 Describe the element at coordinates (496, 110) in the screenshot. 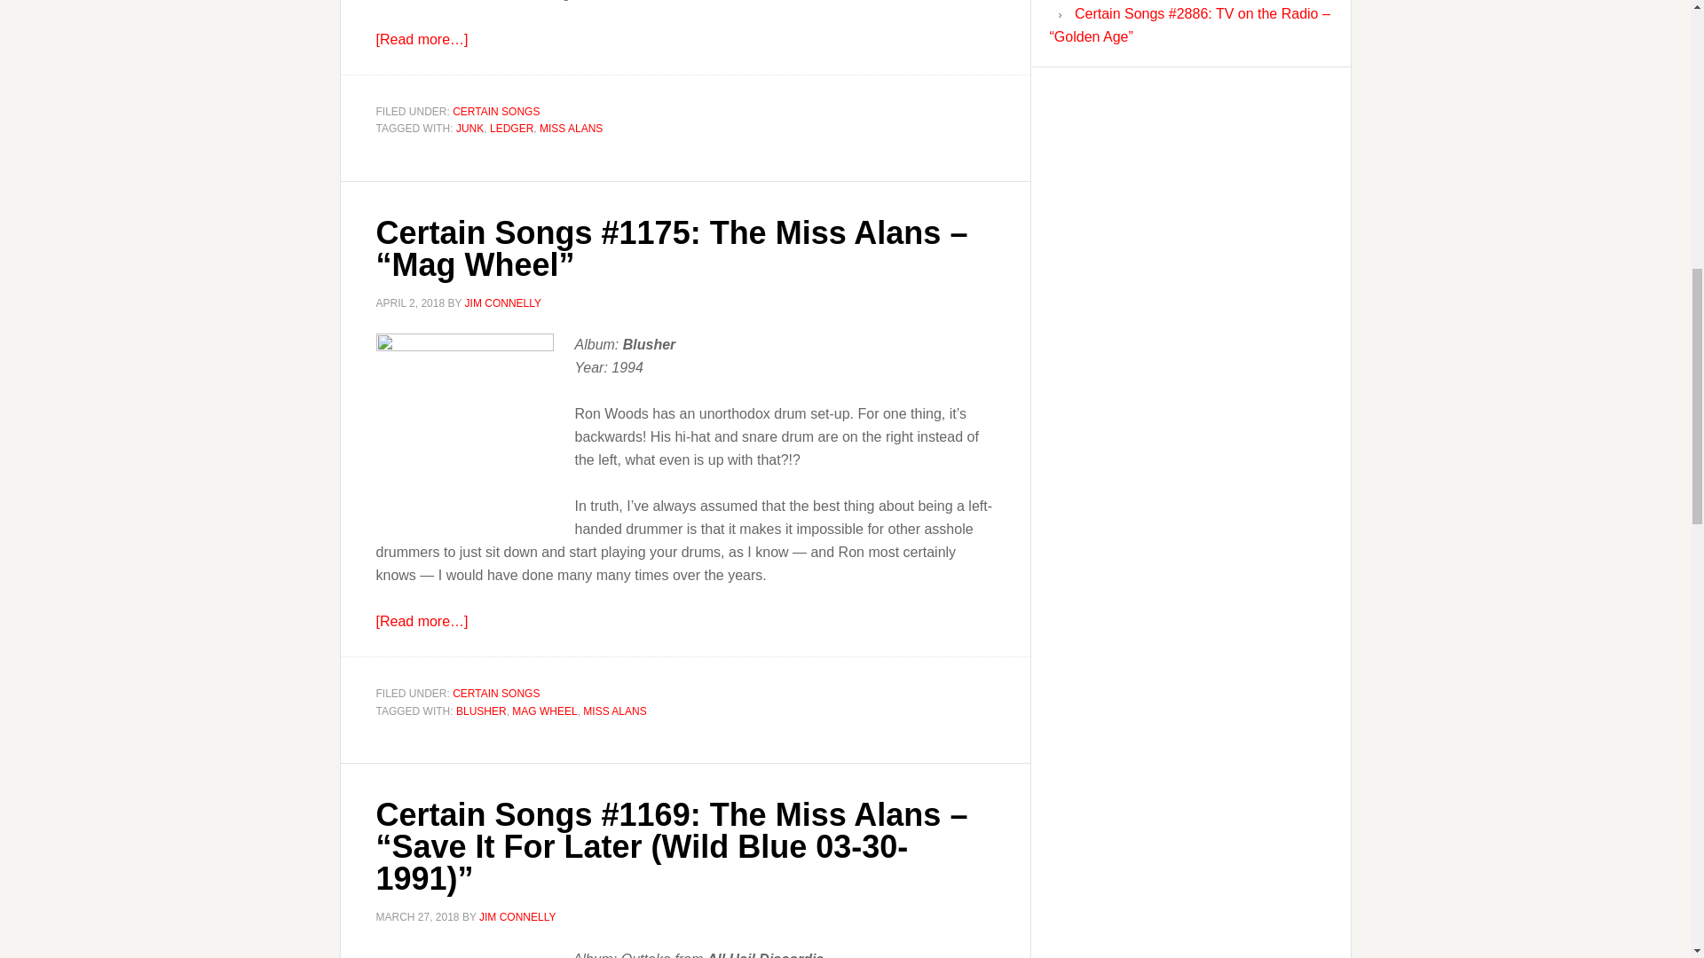

I see `CERTAIN SONGS` at that location.